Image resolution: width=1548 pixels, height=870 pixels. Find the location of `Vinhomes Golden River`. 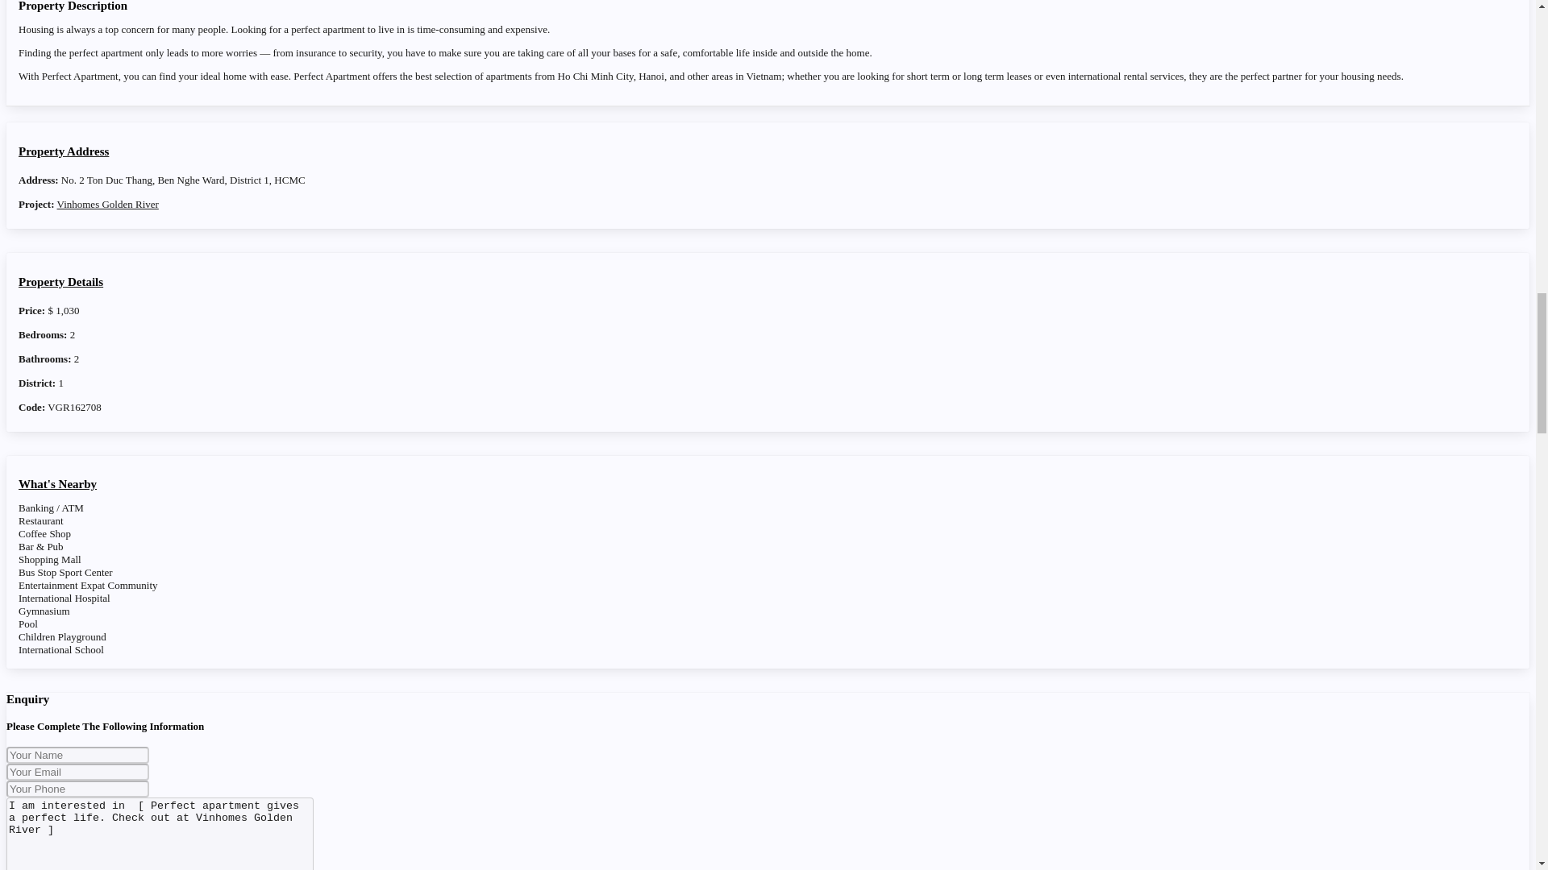

Vinhomes Golden River is located at coordinates (108, 205).